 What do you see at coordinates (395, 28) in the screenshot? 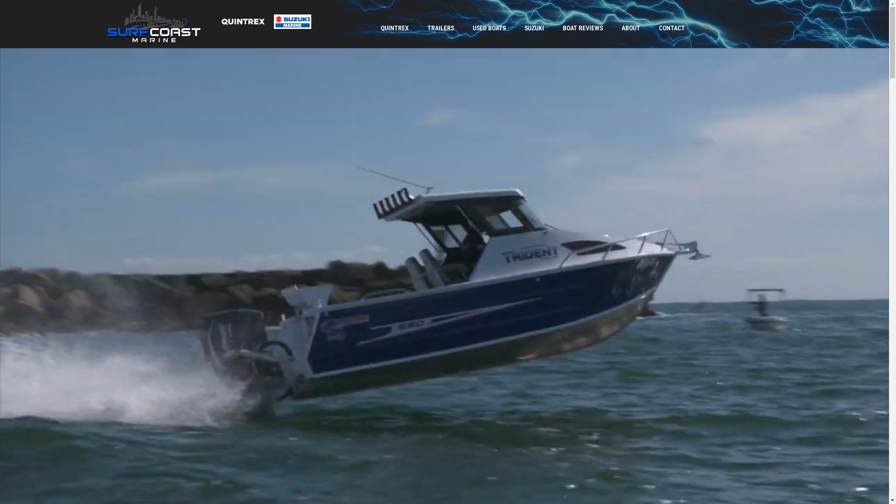
I see `QUINTREX` at bounding box center [395, 28].